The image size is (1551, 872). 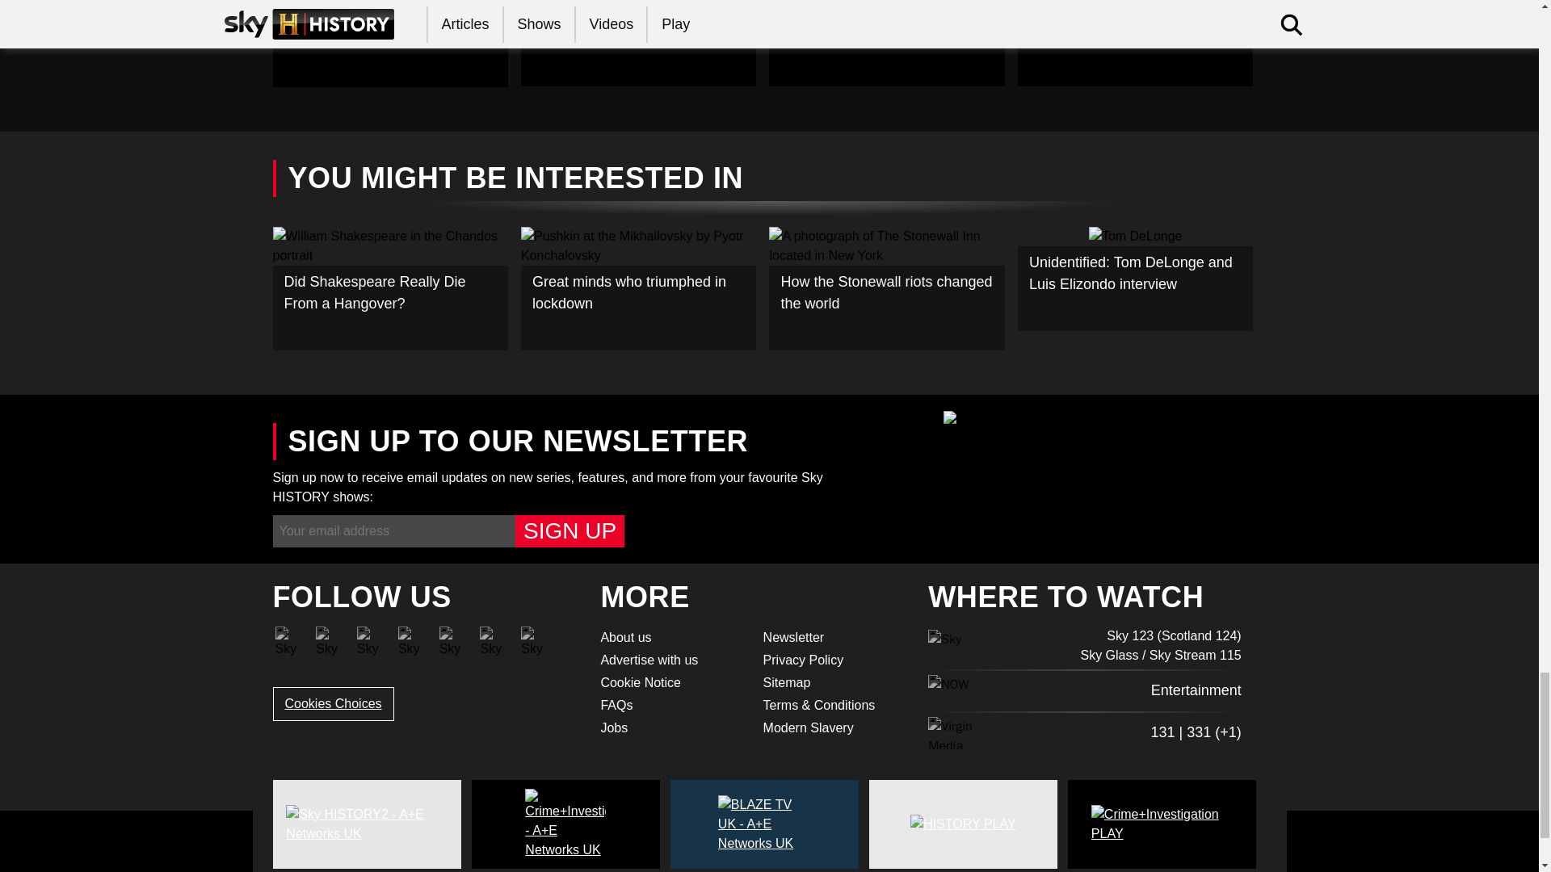 What do you see at coordinates (834, 638) in the screenshot?
I see `HISTORY Newsletter` at bounding box center [834, 638].